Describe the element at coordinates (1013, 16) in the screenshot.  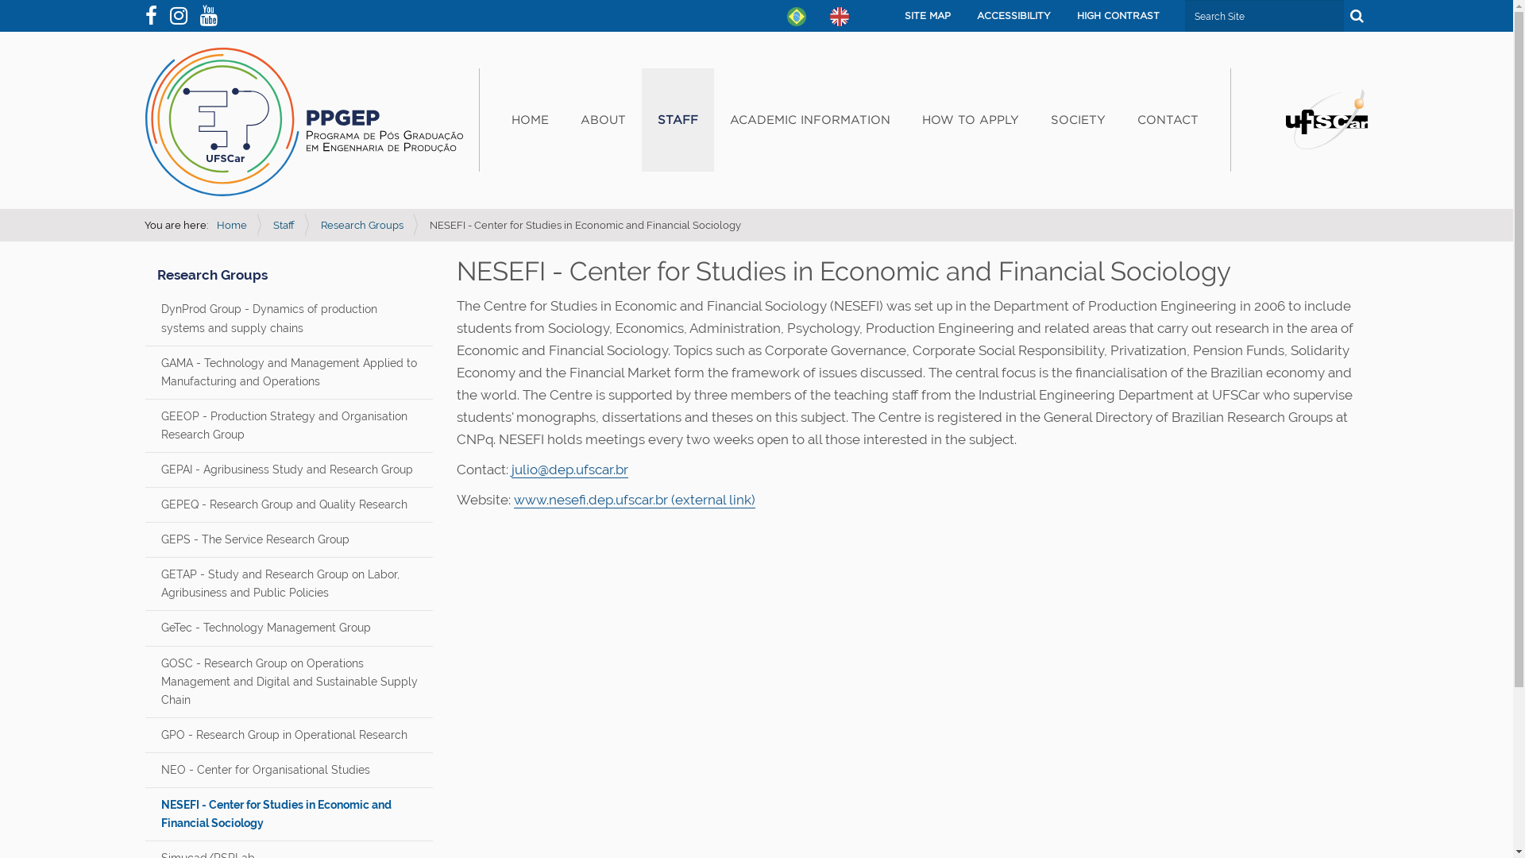
I see `ACCESSIBILITY` at that location.